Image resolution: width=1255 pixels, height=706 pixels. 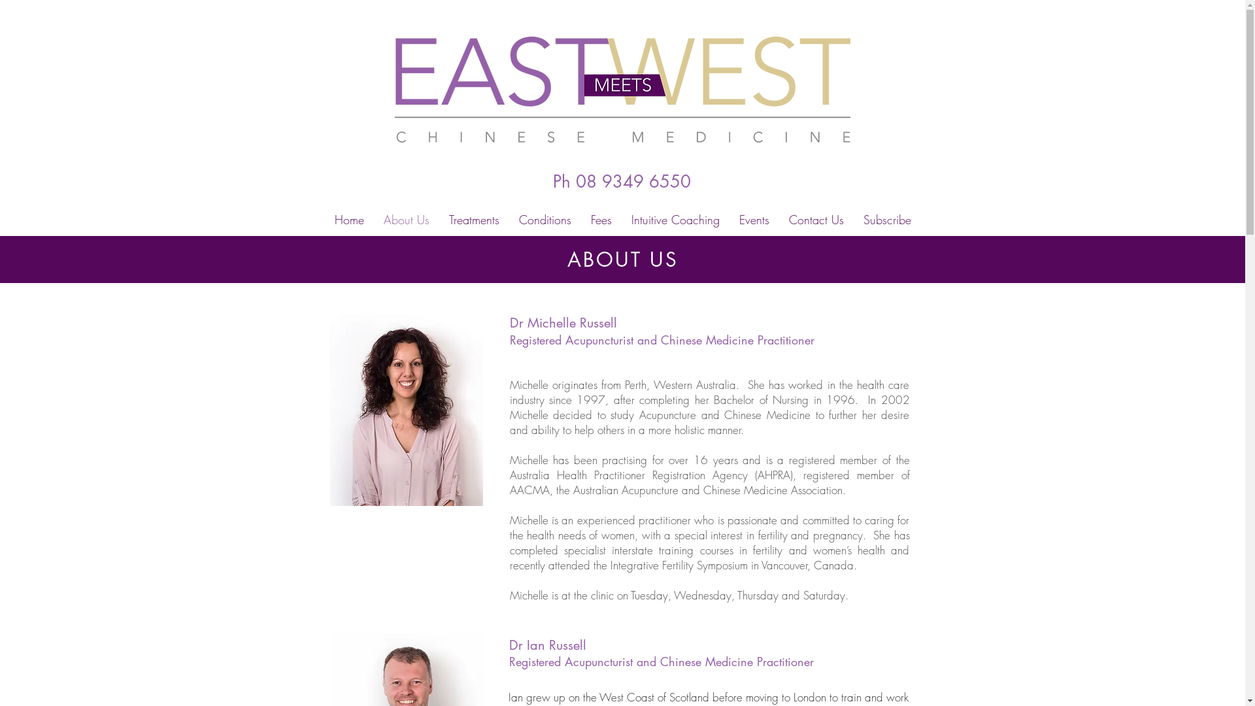 What do you see at coordinates (754, 220) in the screenshot?
I see `Events` at bounding box center [754, 220].